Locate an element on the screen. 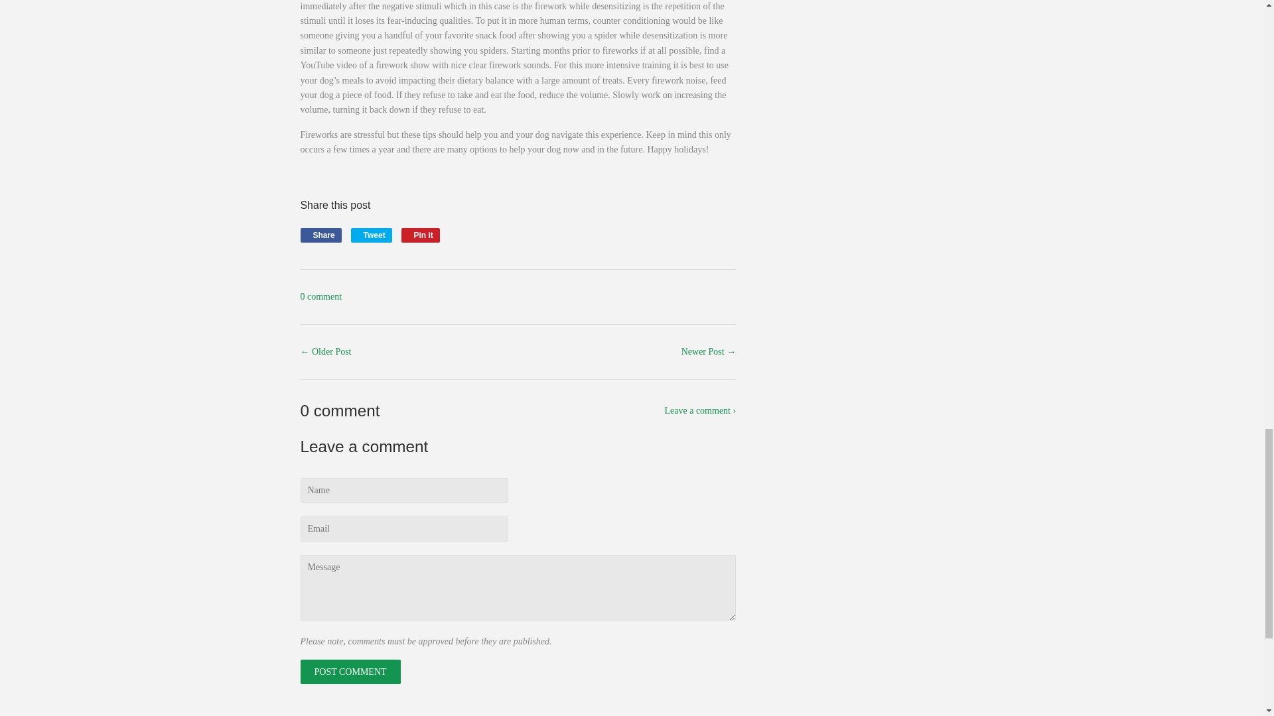  Post comment is located at coordinates (349, 672).